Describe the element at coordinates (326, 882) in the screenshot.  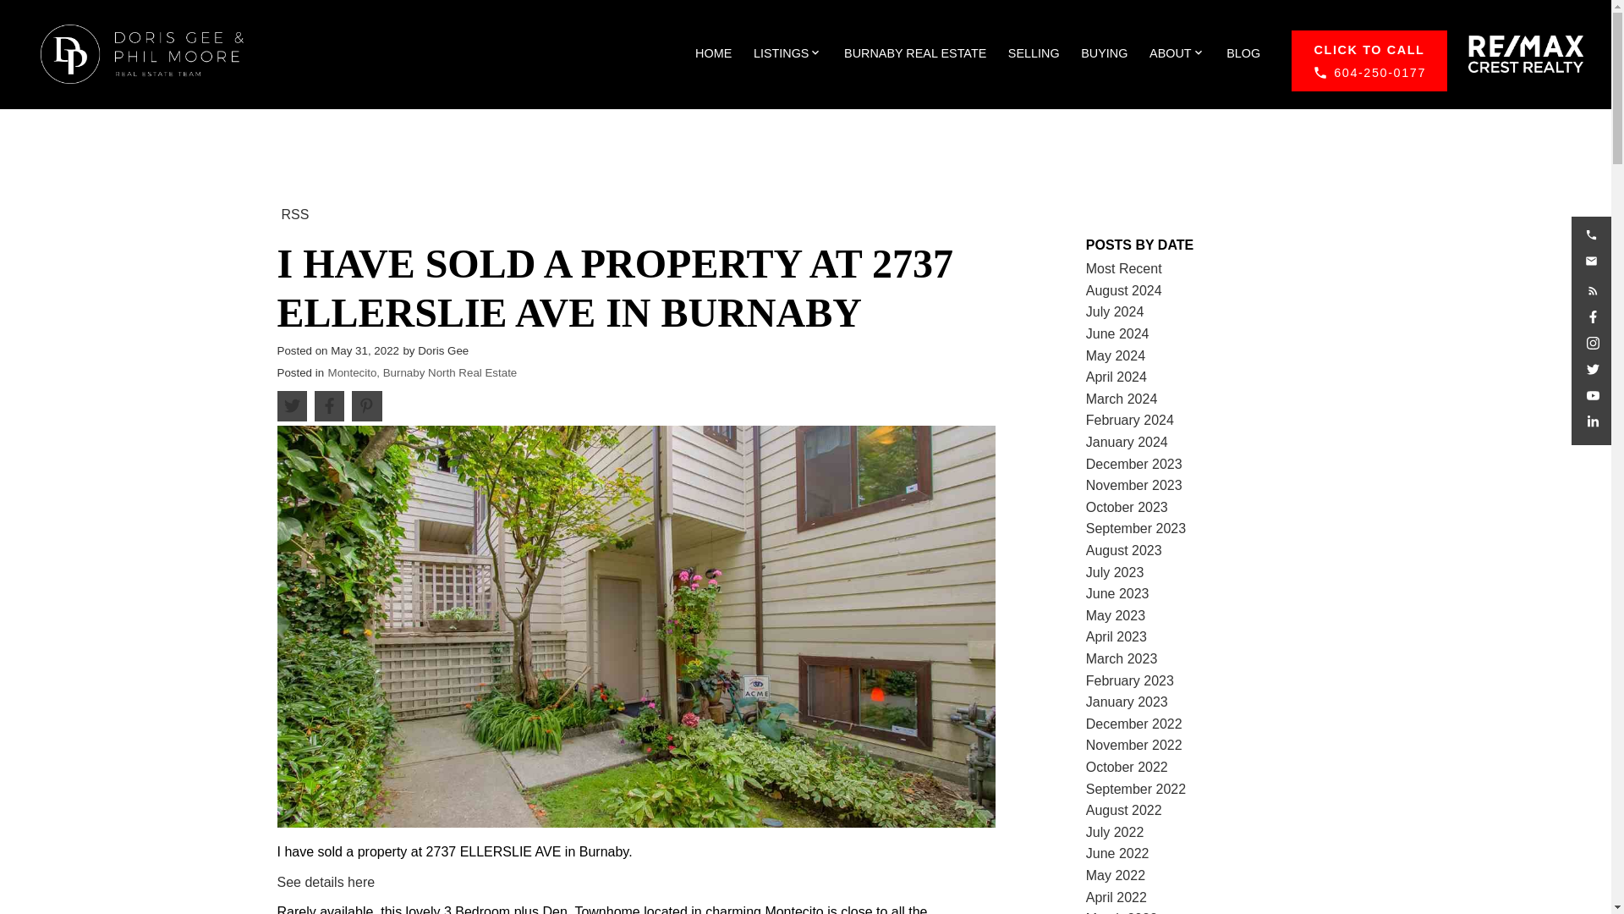
I see `See details here` at that location.